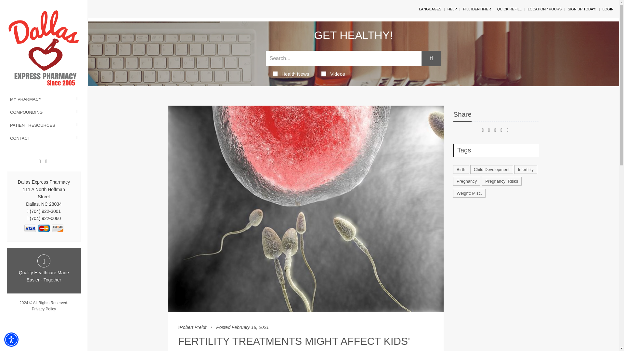 The height and width of the screenshot is (351, 624). What do you see at coordinates (57, 228) in the screenshot?
I see `2` at bounding box center [57, 228].